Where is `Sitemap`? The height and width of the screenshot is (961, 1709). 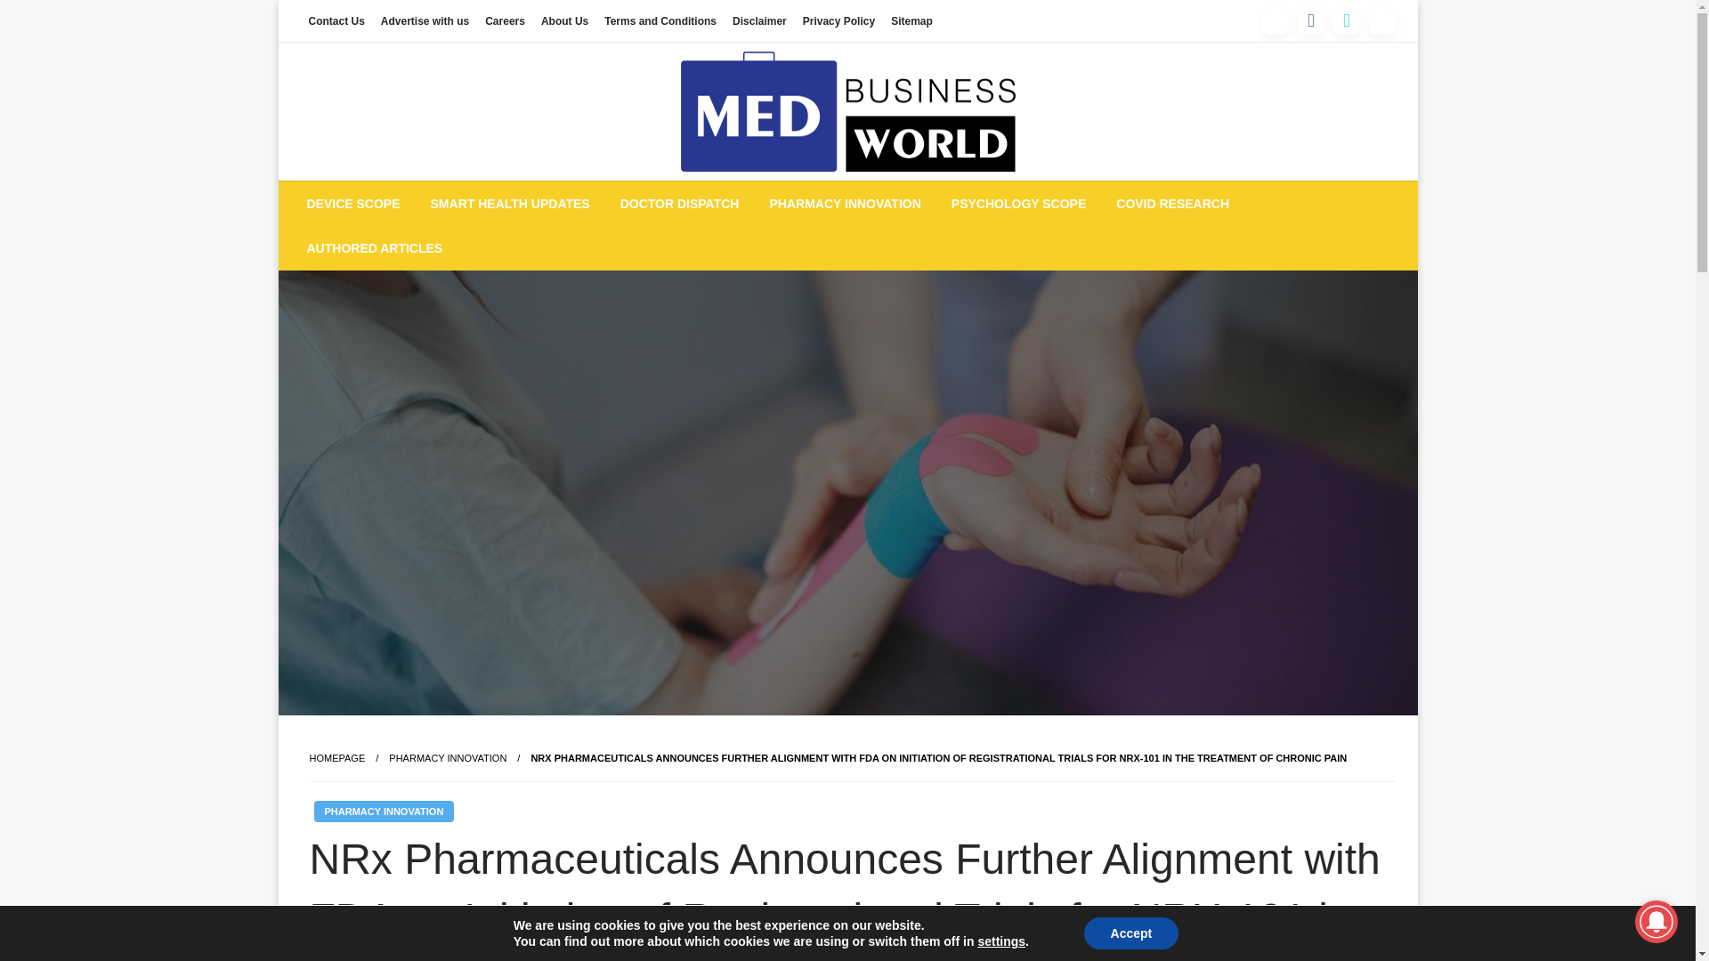 Sitemap is located at coordinates (911, 20).